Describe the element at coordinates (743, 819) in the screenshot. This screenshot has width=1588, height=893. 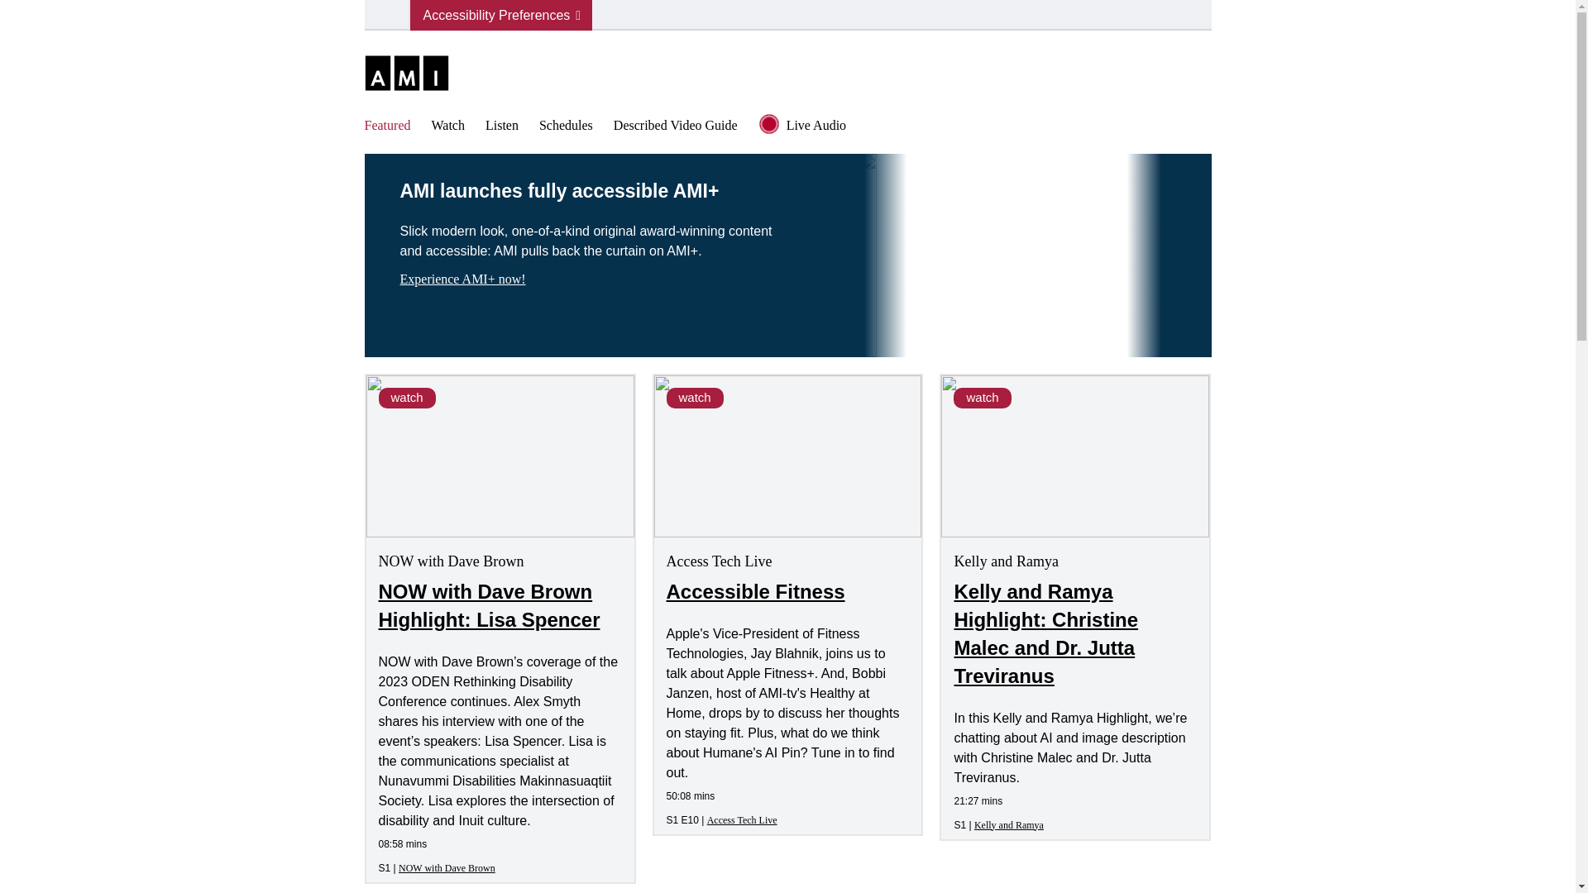
I see `Show page:
Access Tech Live` at that location.